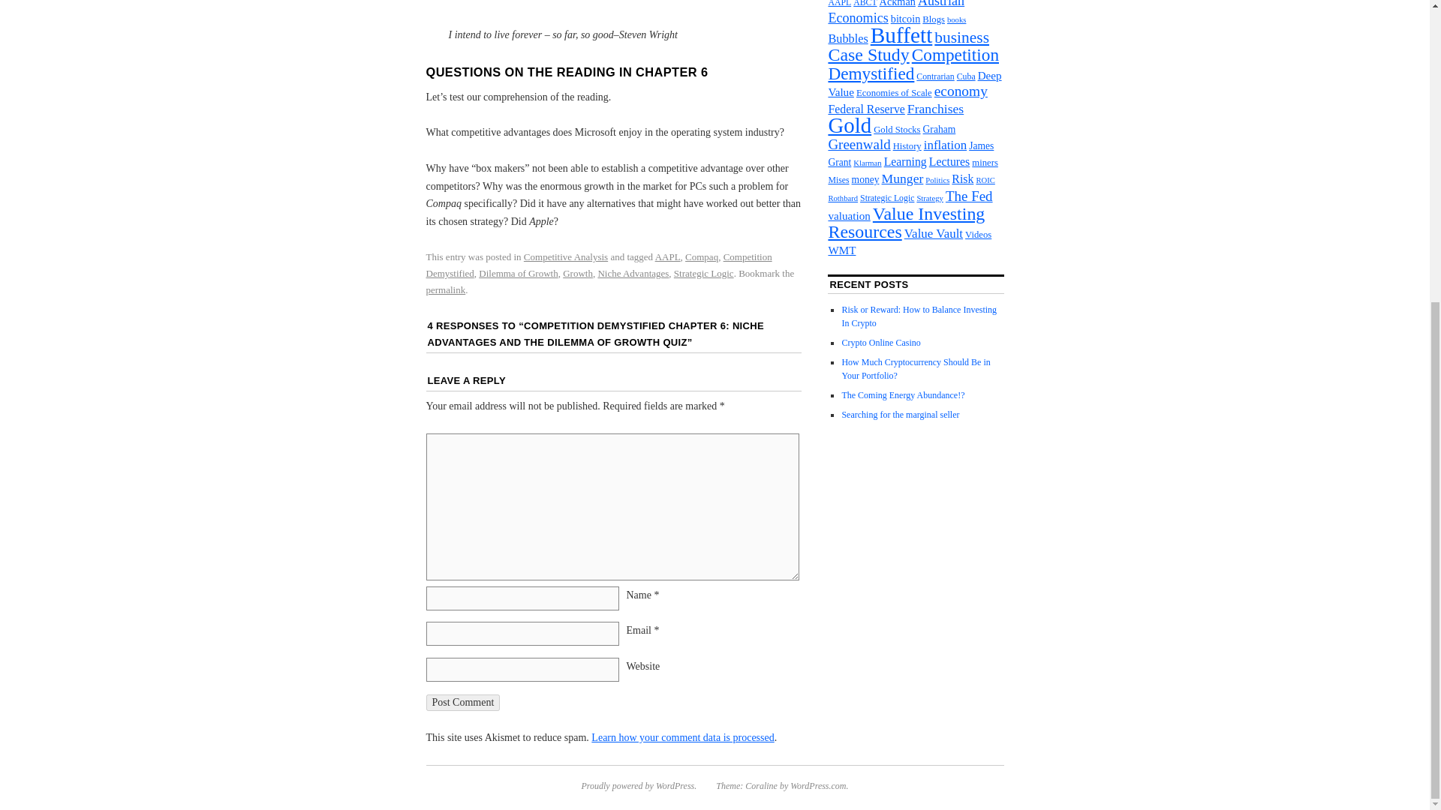  What do you see at coordinates (599, 264) in the screenshot?
I see `Competition Demystified` at bounding box center [599, 264].